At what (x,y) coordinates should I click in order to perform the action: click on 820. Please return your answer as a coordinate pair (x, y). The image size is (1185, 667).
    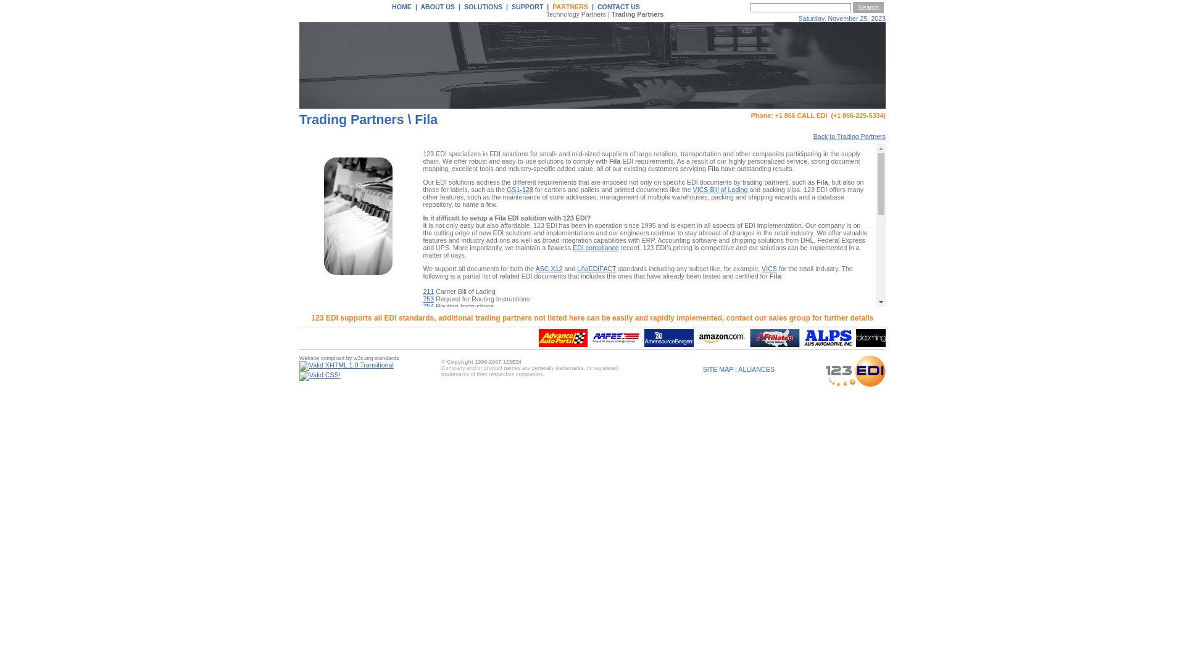
    Looking at the image, I should click on (428, 335).